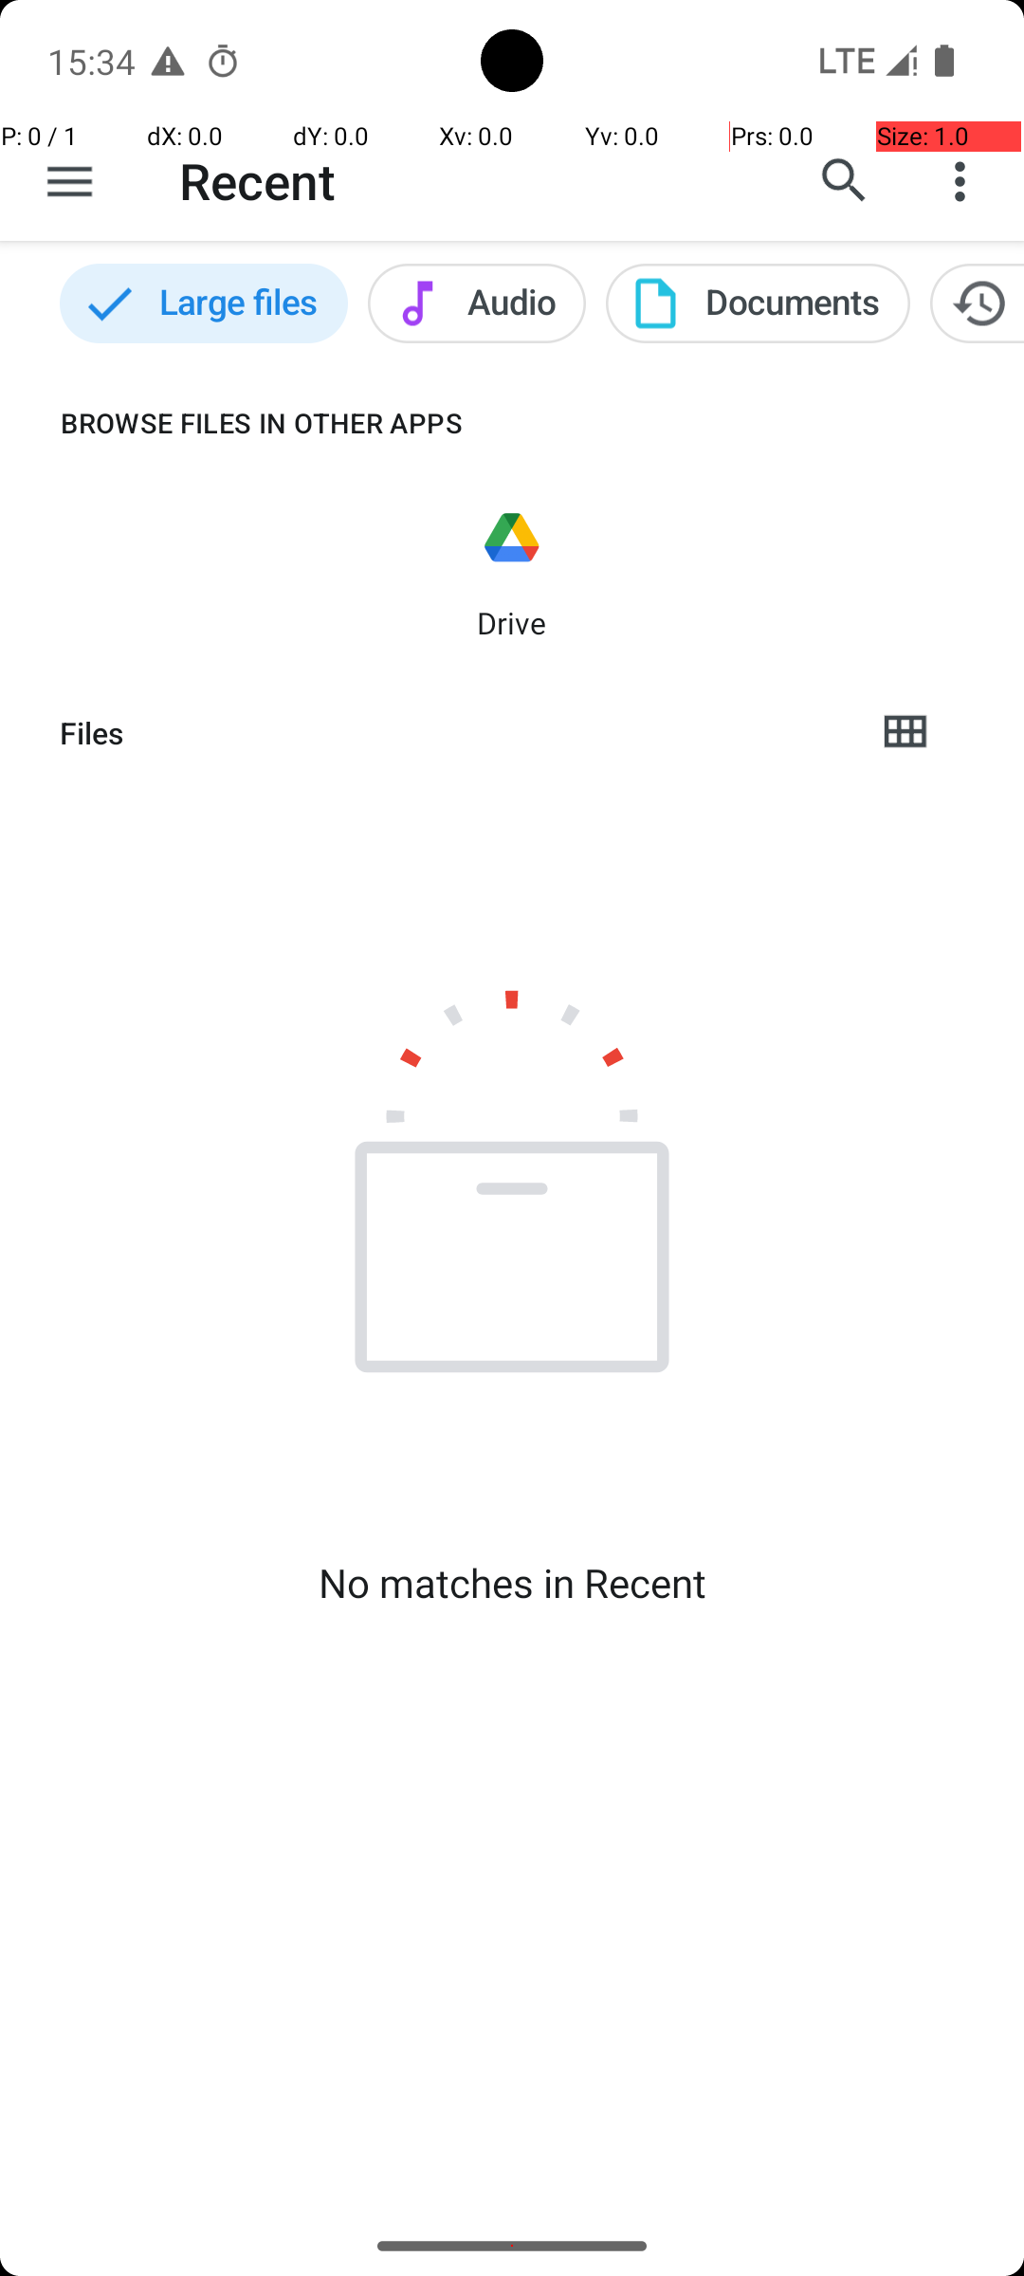 Image resolution: width=1024 pixels, height=2276 pixels. Describe the element at coordinates (512, 1582) in the screenshot. I see `No matches in Recent` at that location.